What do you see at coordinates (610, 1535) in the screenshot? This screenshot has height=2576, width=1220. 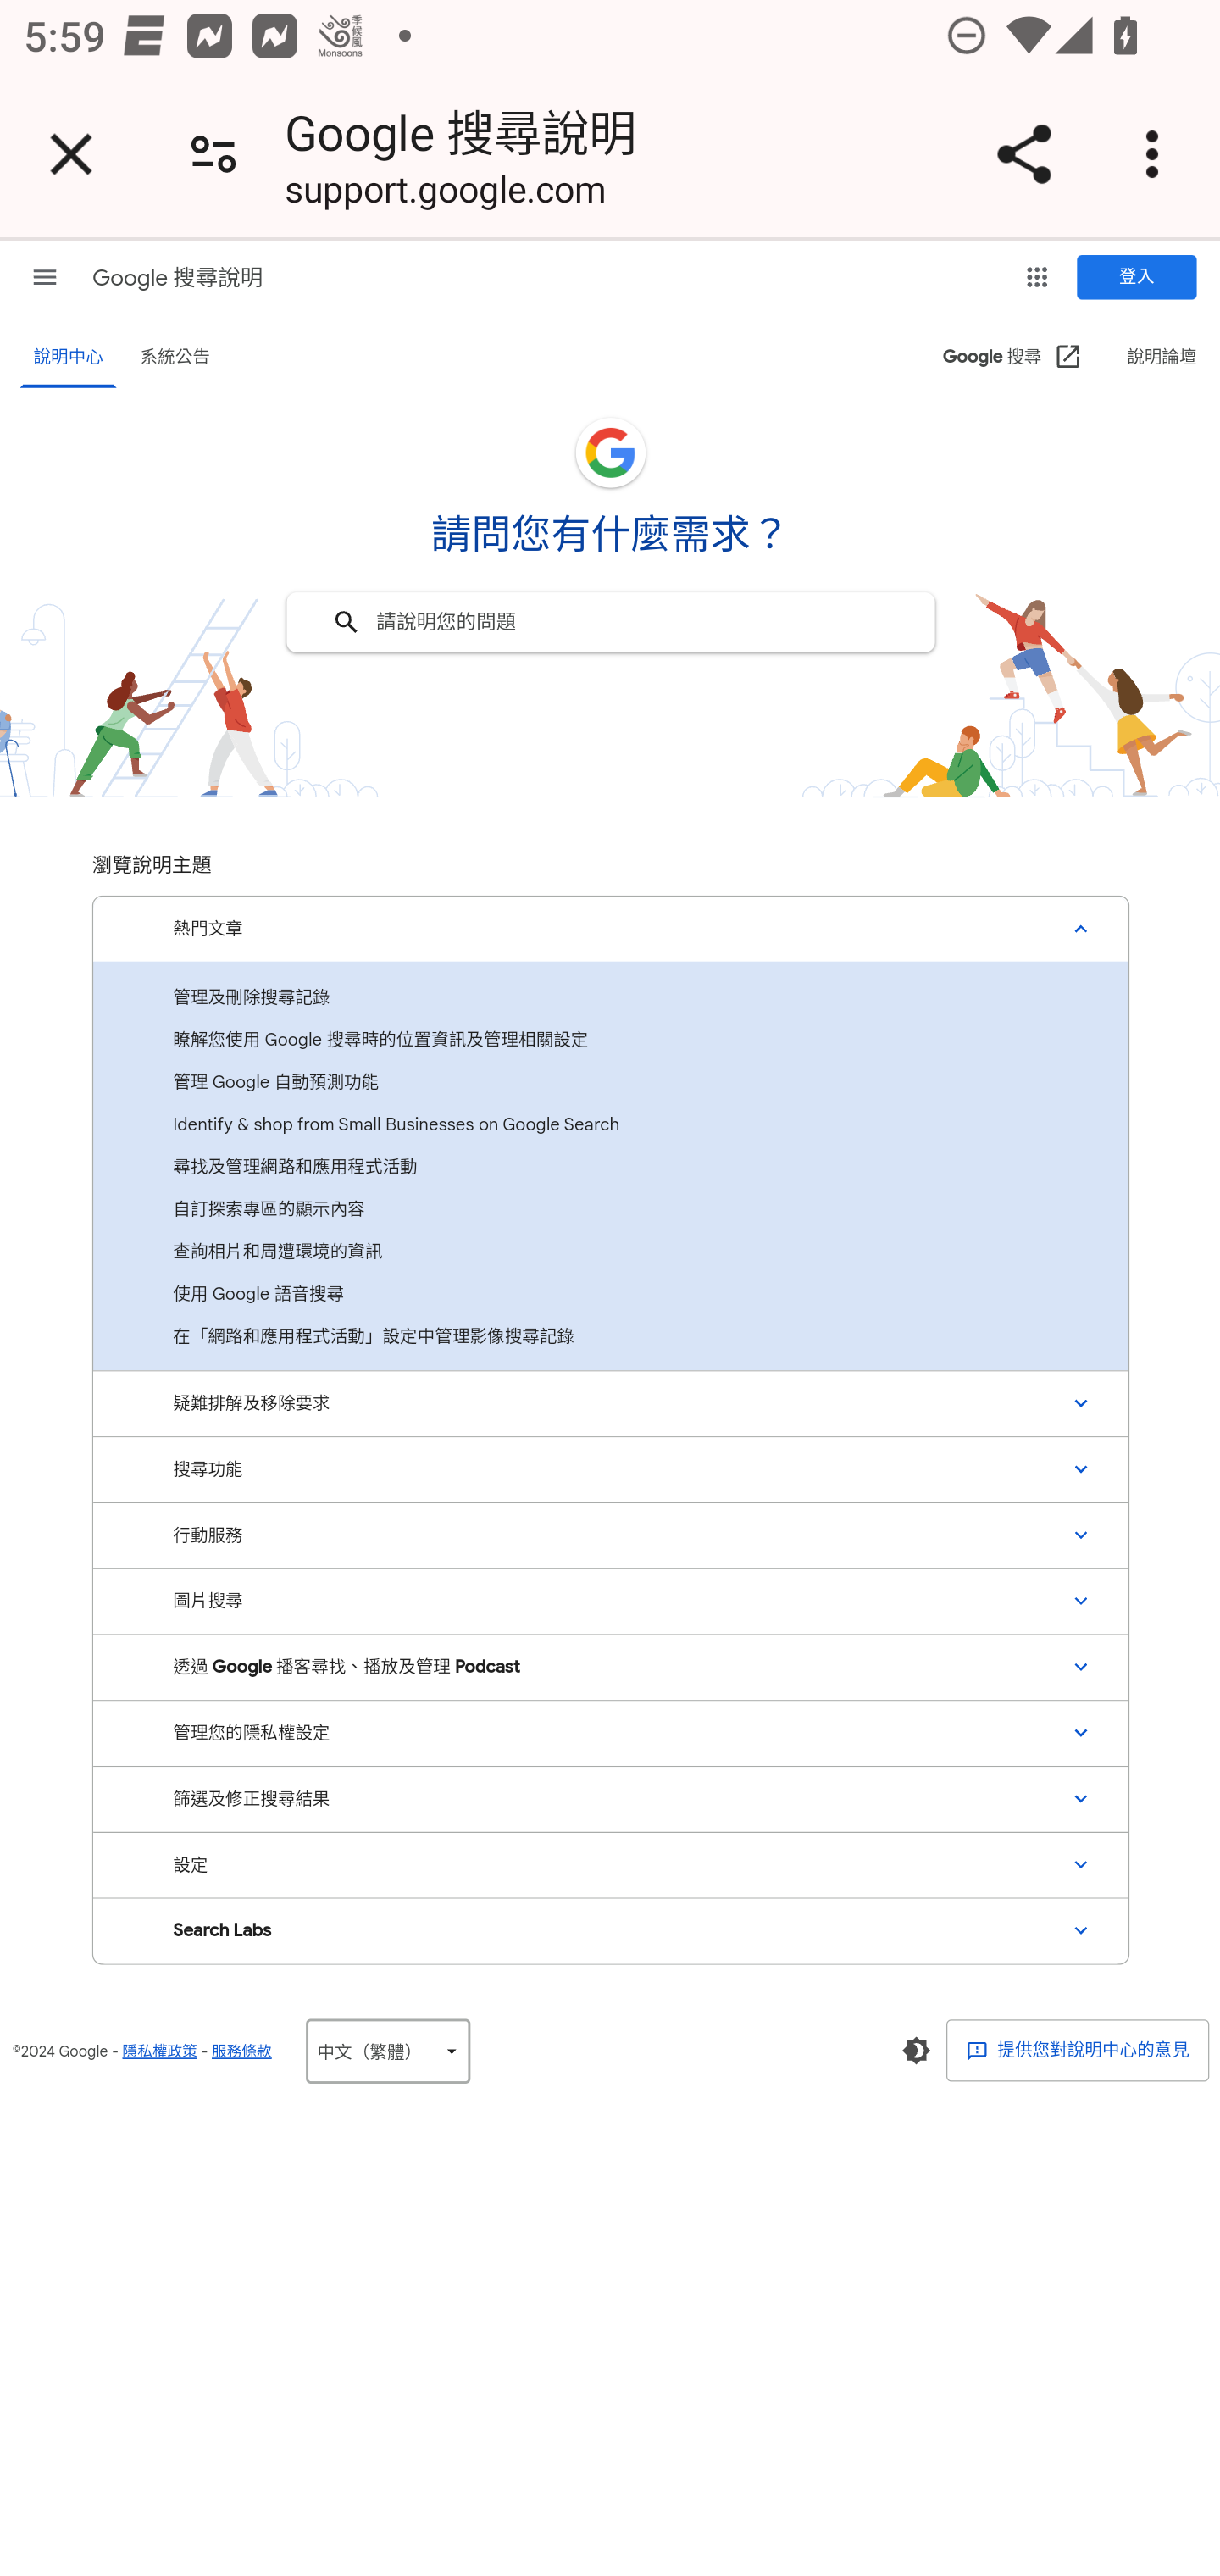 I see `行動服務` at bounding box center [610, 1535].